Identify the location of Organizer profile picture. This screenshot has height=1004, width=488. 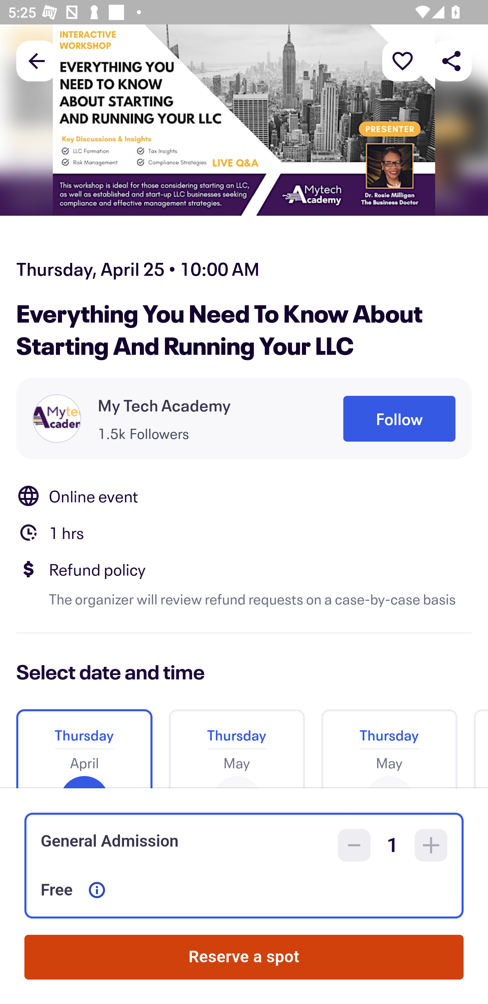
(57, 419).